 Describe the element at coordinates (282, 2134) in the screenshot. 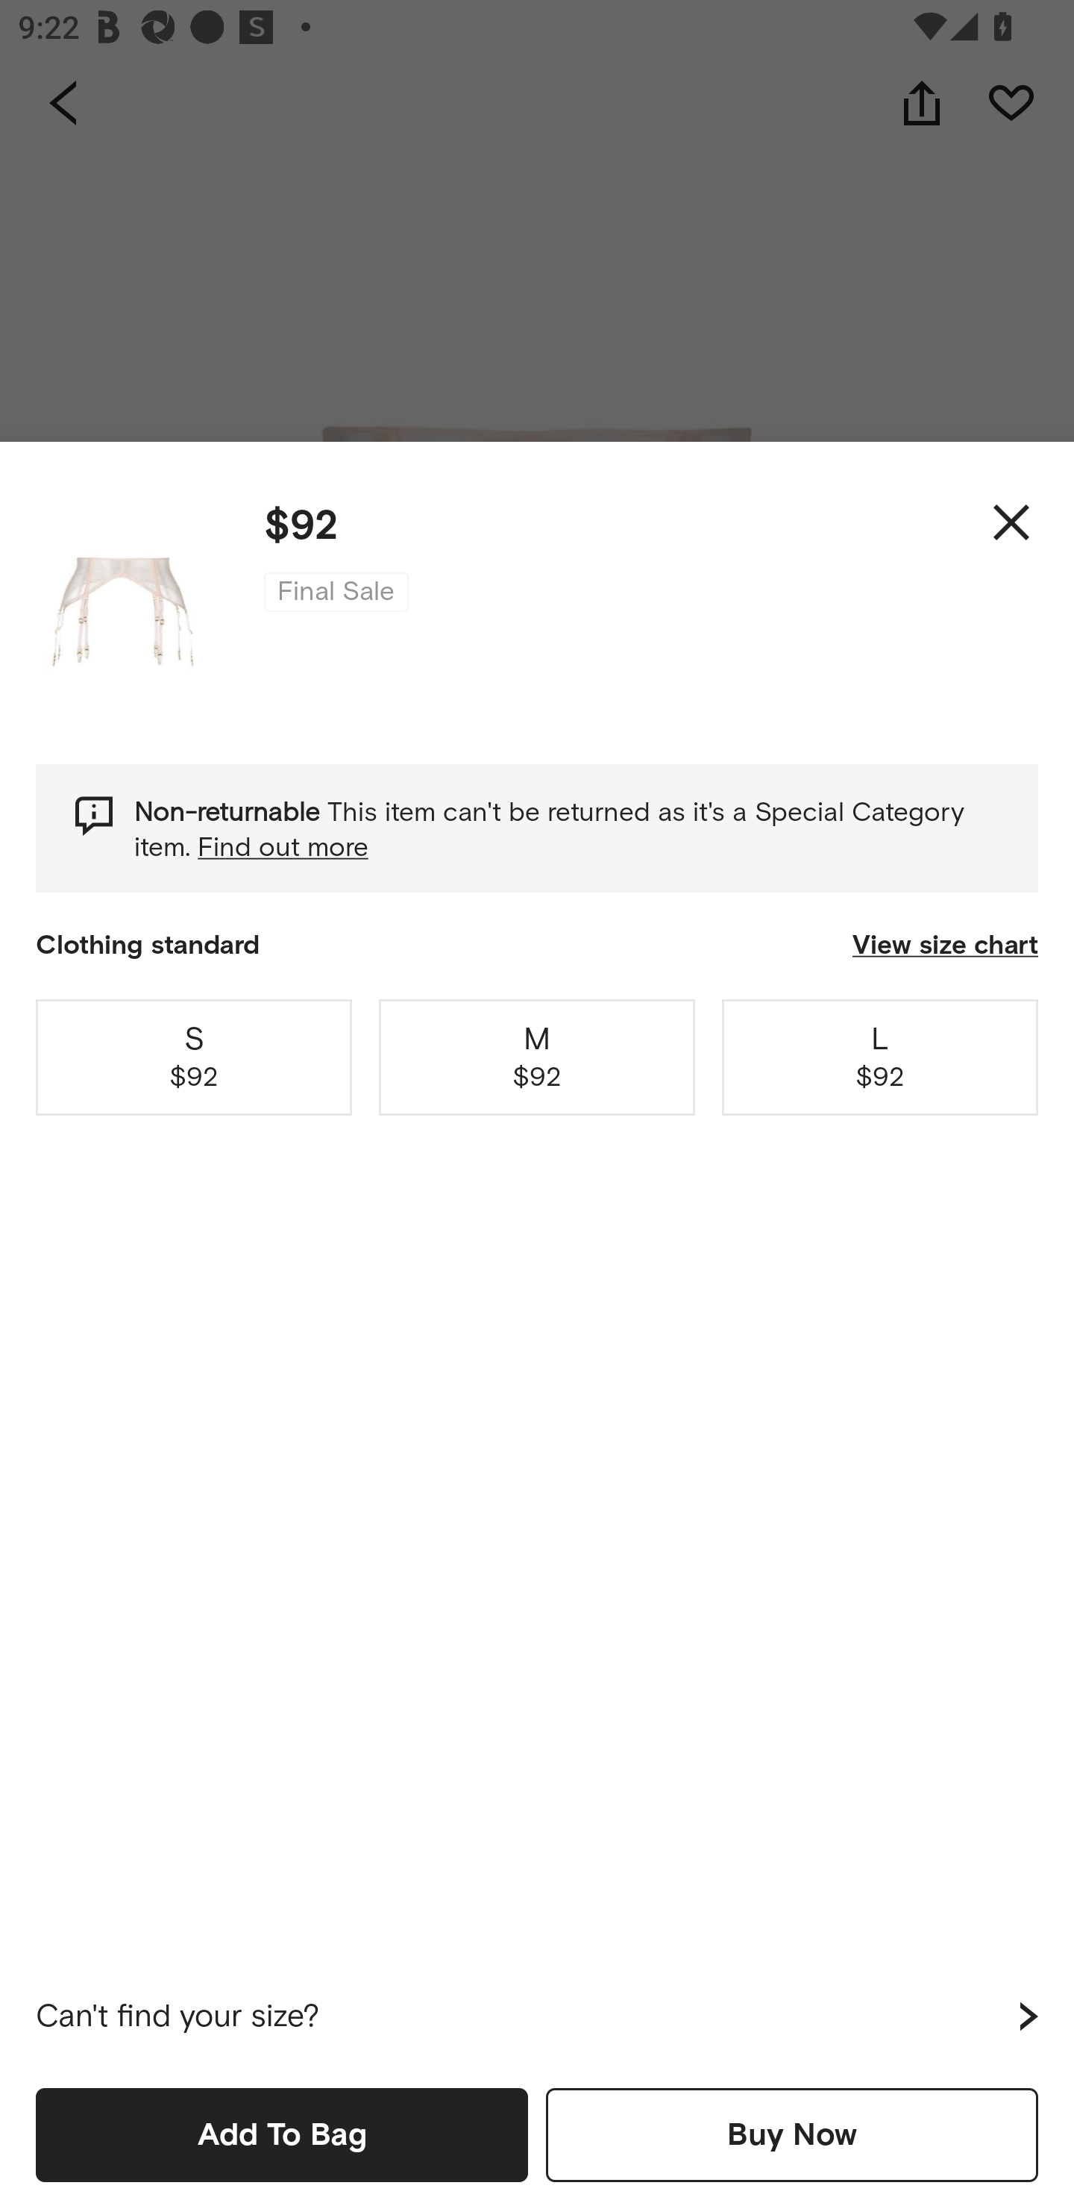

I see `Add To Bag` at that location.